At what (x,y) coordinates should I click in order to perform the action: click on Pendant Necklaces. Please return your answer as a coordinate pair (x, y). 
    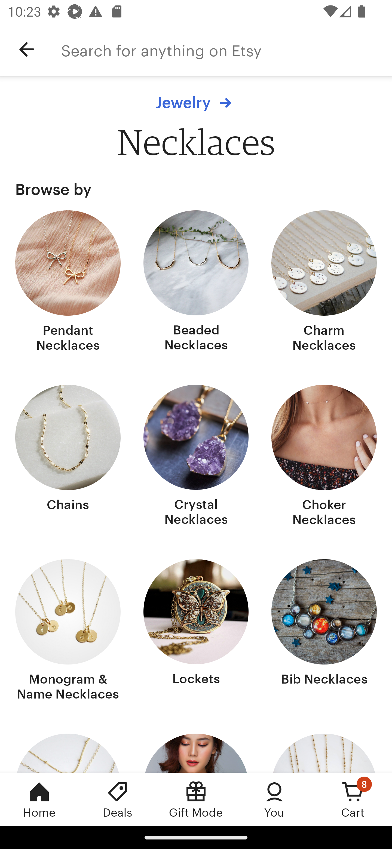
    Looking at the image, I should click on (68, 282).